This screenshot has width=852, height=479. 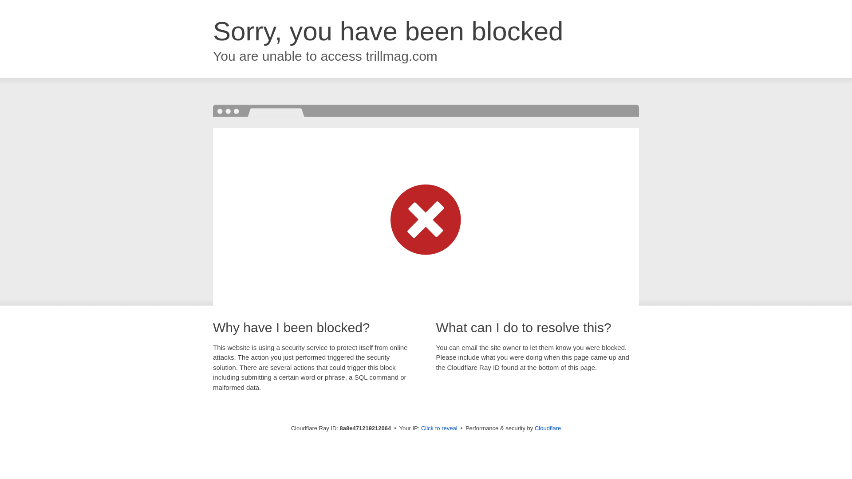 What do you see at coordinates (439, 428) in the screenshot?
I see `Click to reveal` at bounding box center [439, 428].